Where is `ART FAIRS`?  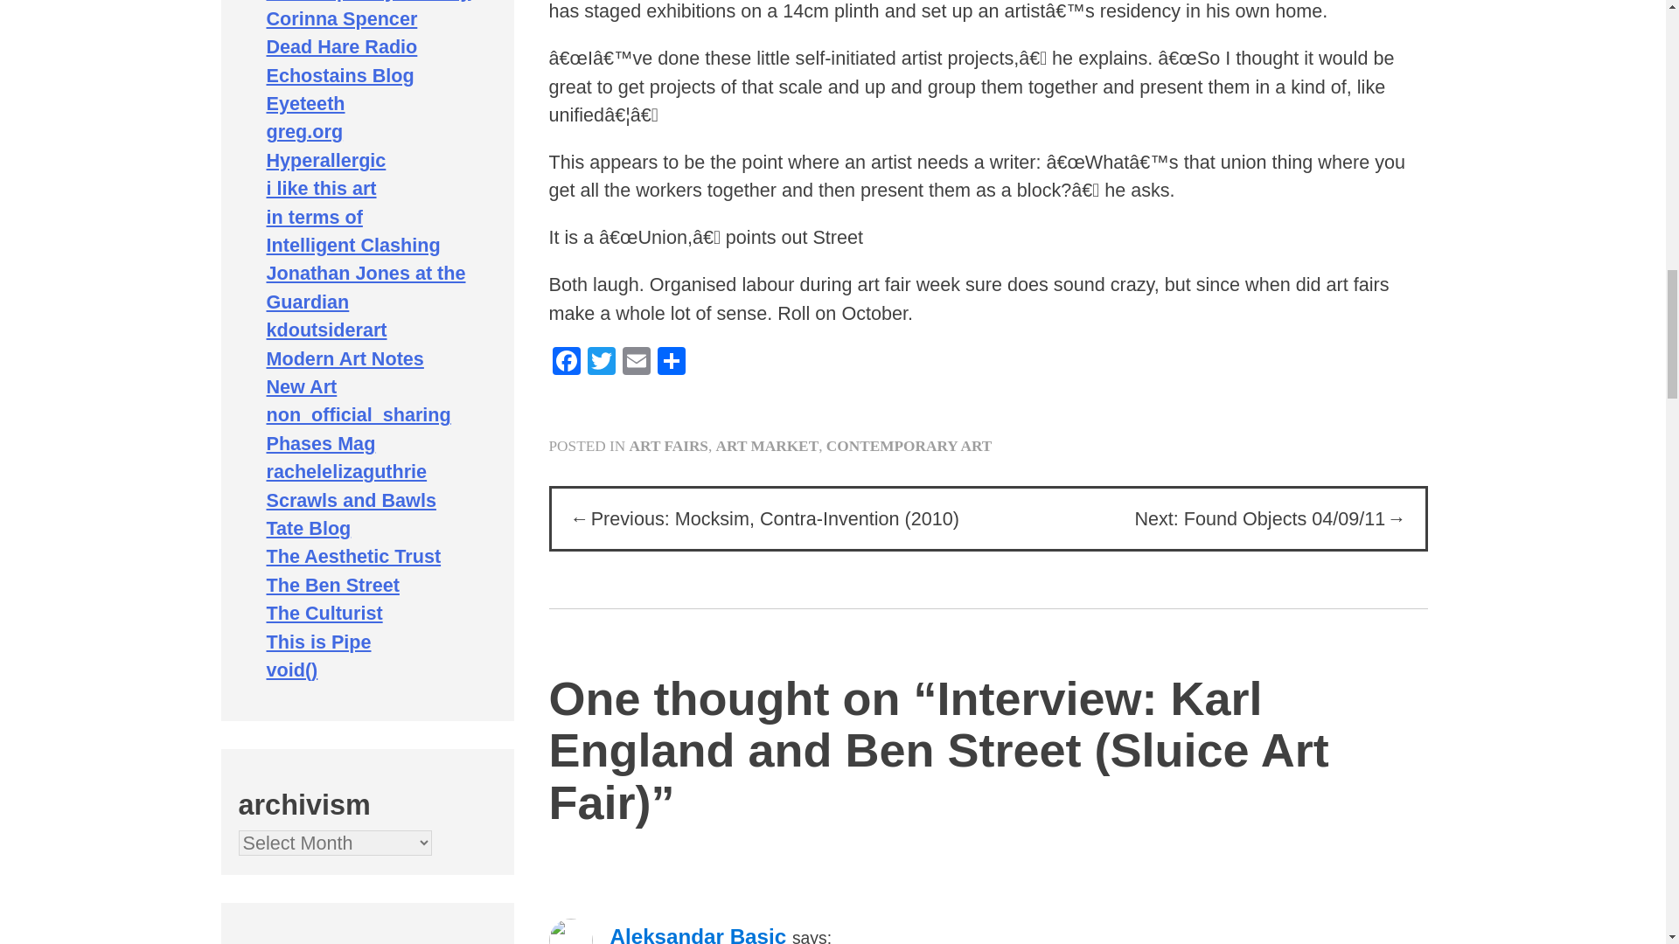
ART FAIRS is located at coordinates (669, 446).